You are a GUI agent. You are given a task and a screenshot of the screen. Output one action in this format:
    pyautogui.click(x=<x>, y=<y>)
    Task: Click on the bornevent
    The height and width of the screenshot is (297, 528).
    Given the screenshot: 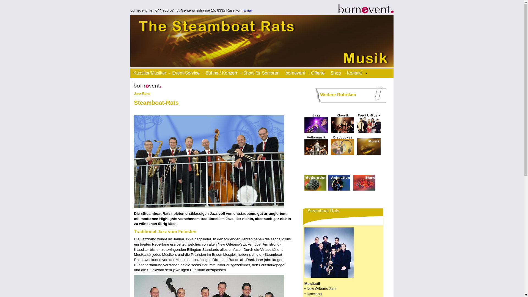 What is the action you would take?
    pyautogui.click(x=298, y=73)
    